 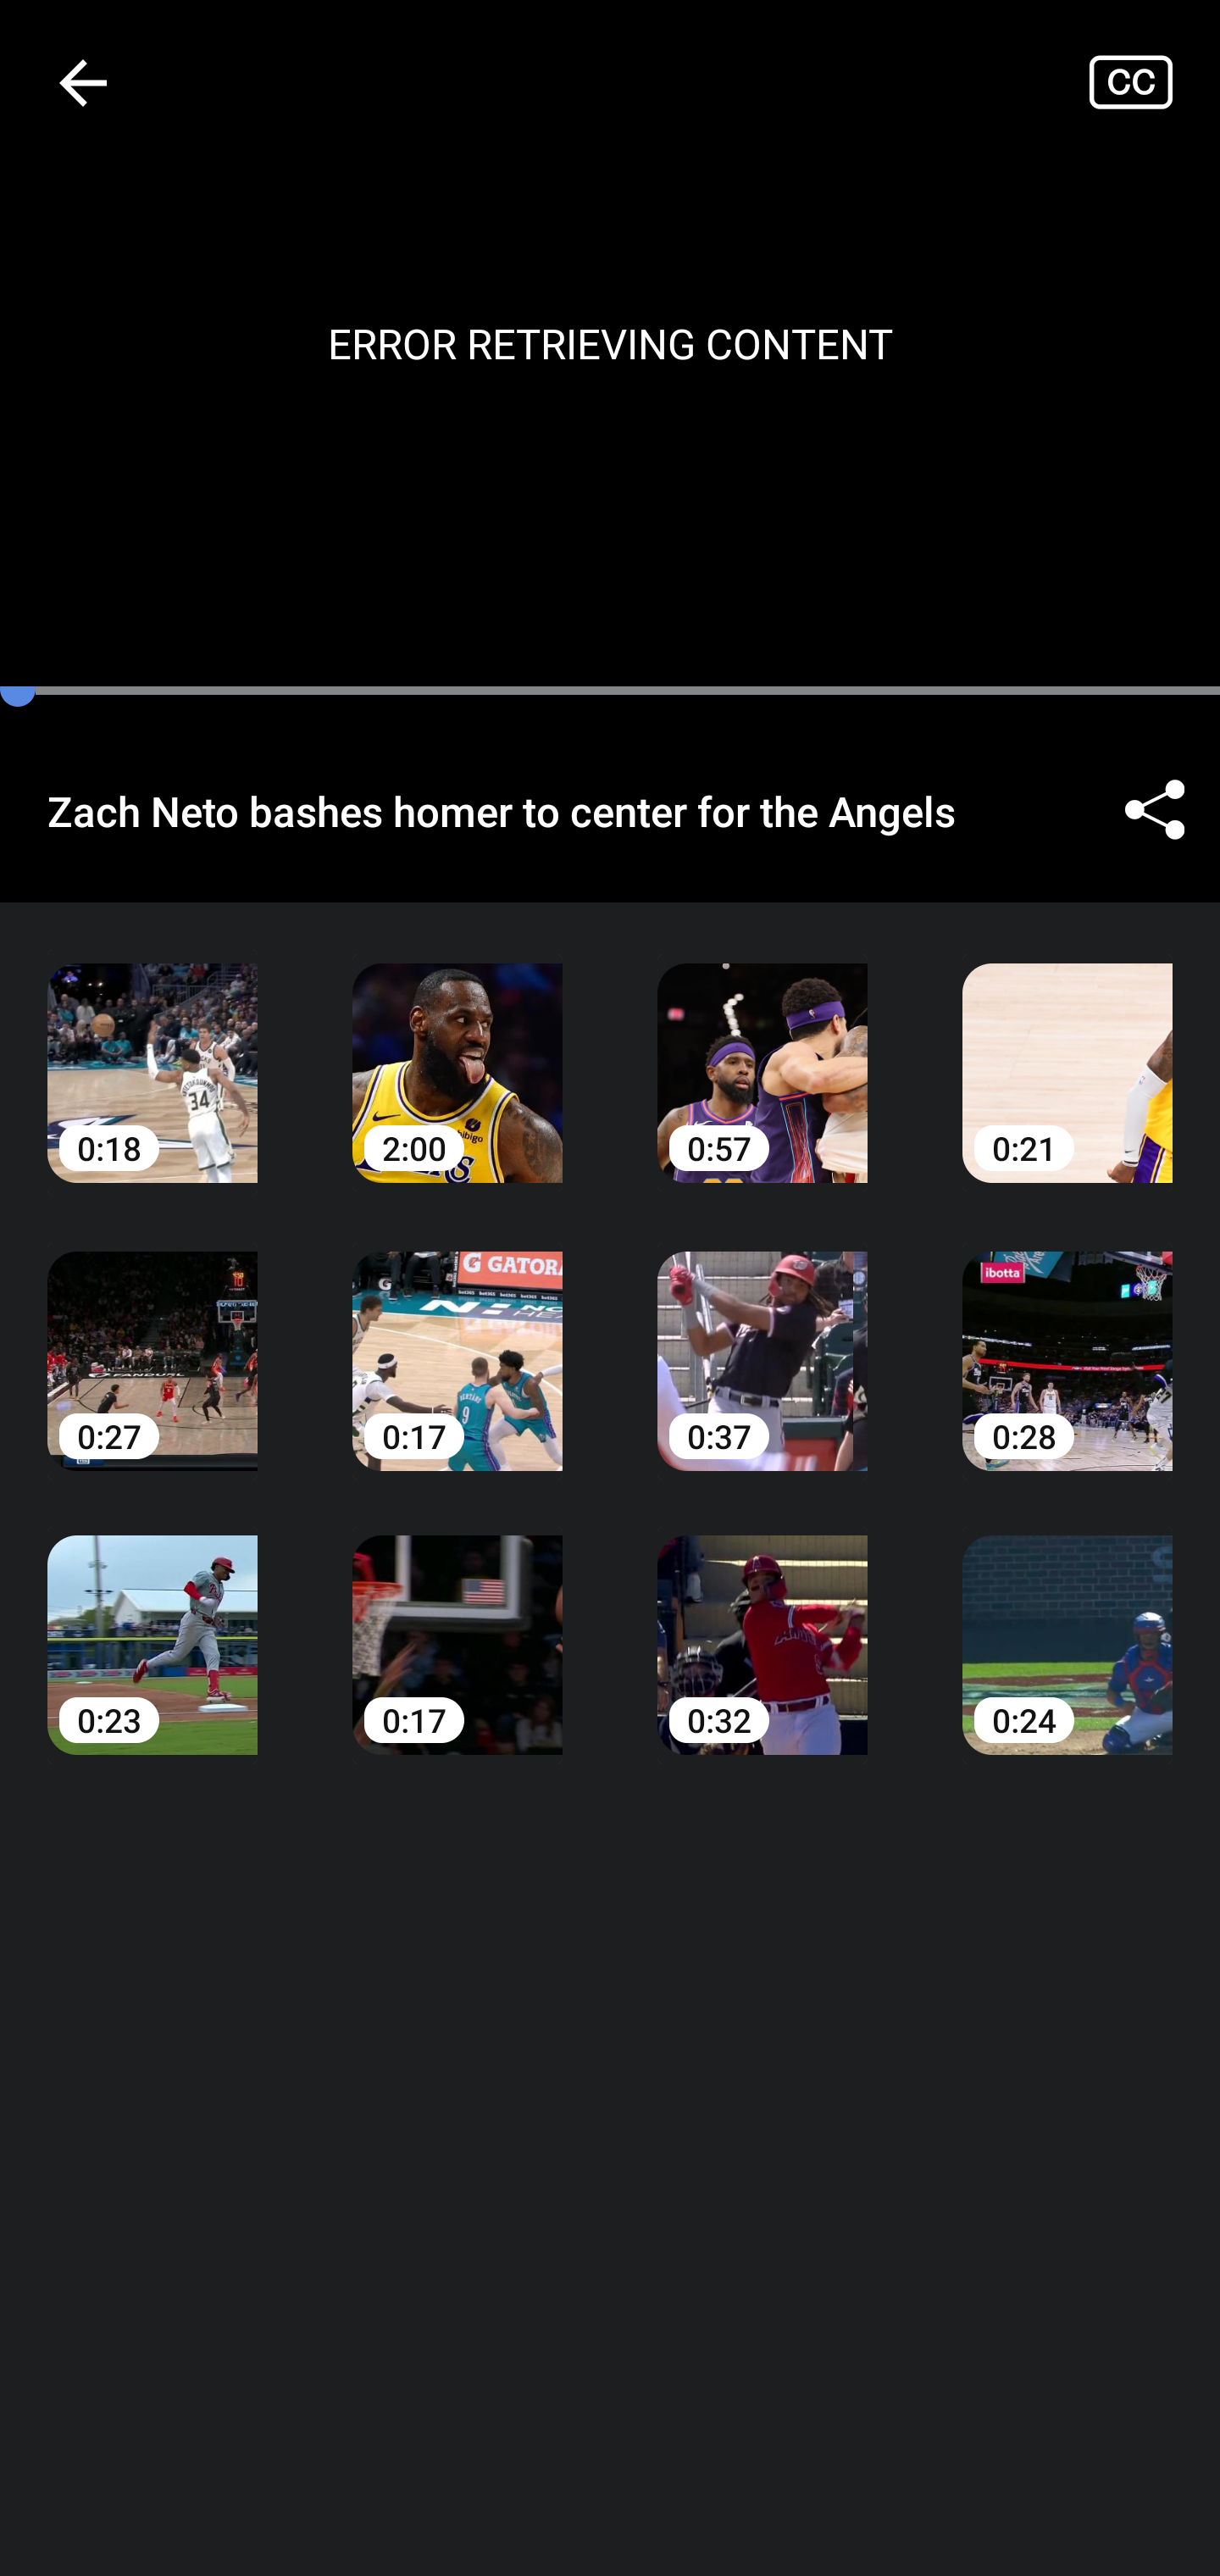 What do you see at coordinates (762, 1336) in the screenshot?
I see `0:37` at bounding box center [762, 1336].